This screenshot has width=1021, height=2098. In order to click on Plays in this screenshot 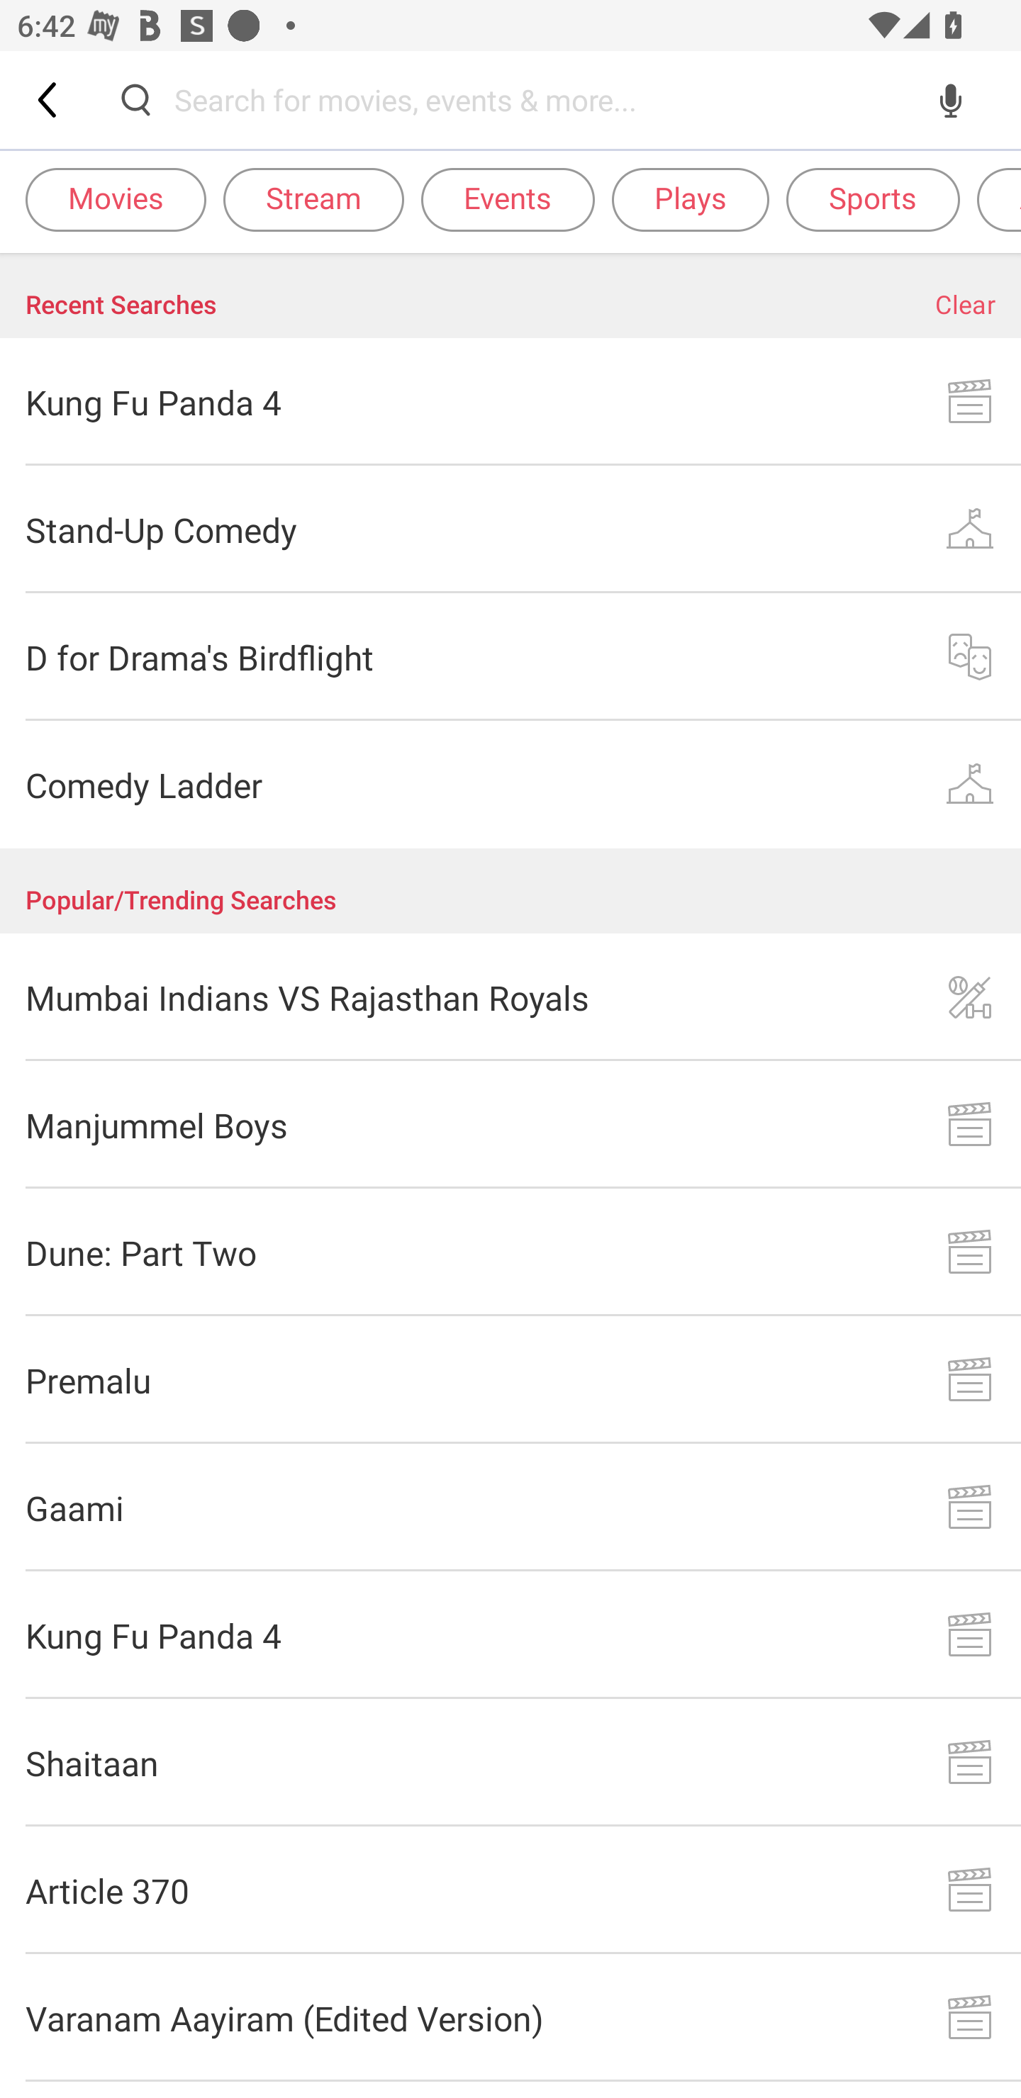, I will do `click(690, 198)`.